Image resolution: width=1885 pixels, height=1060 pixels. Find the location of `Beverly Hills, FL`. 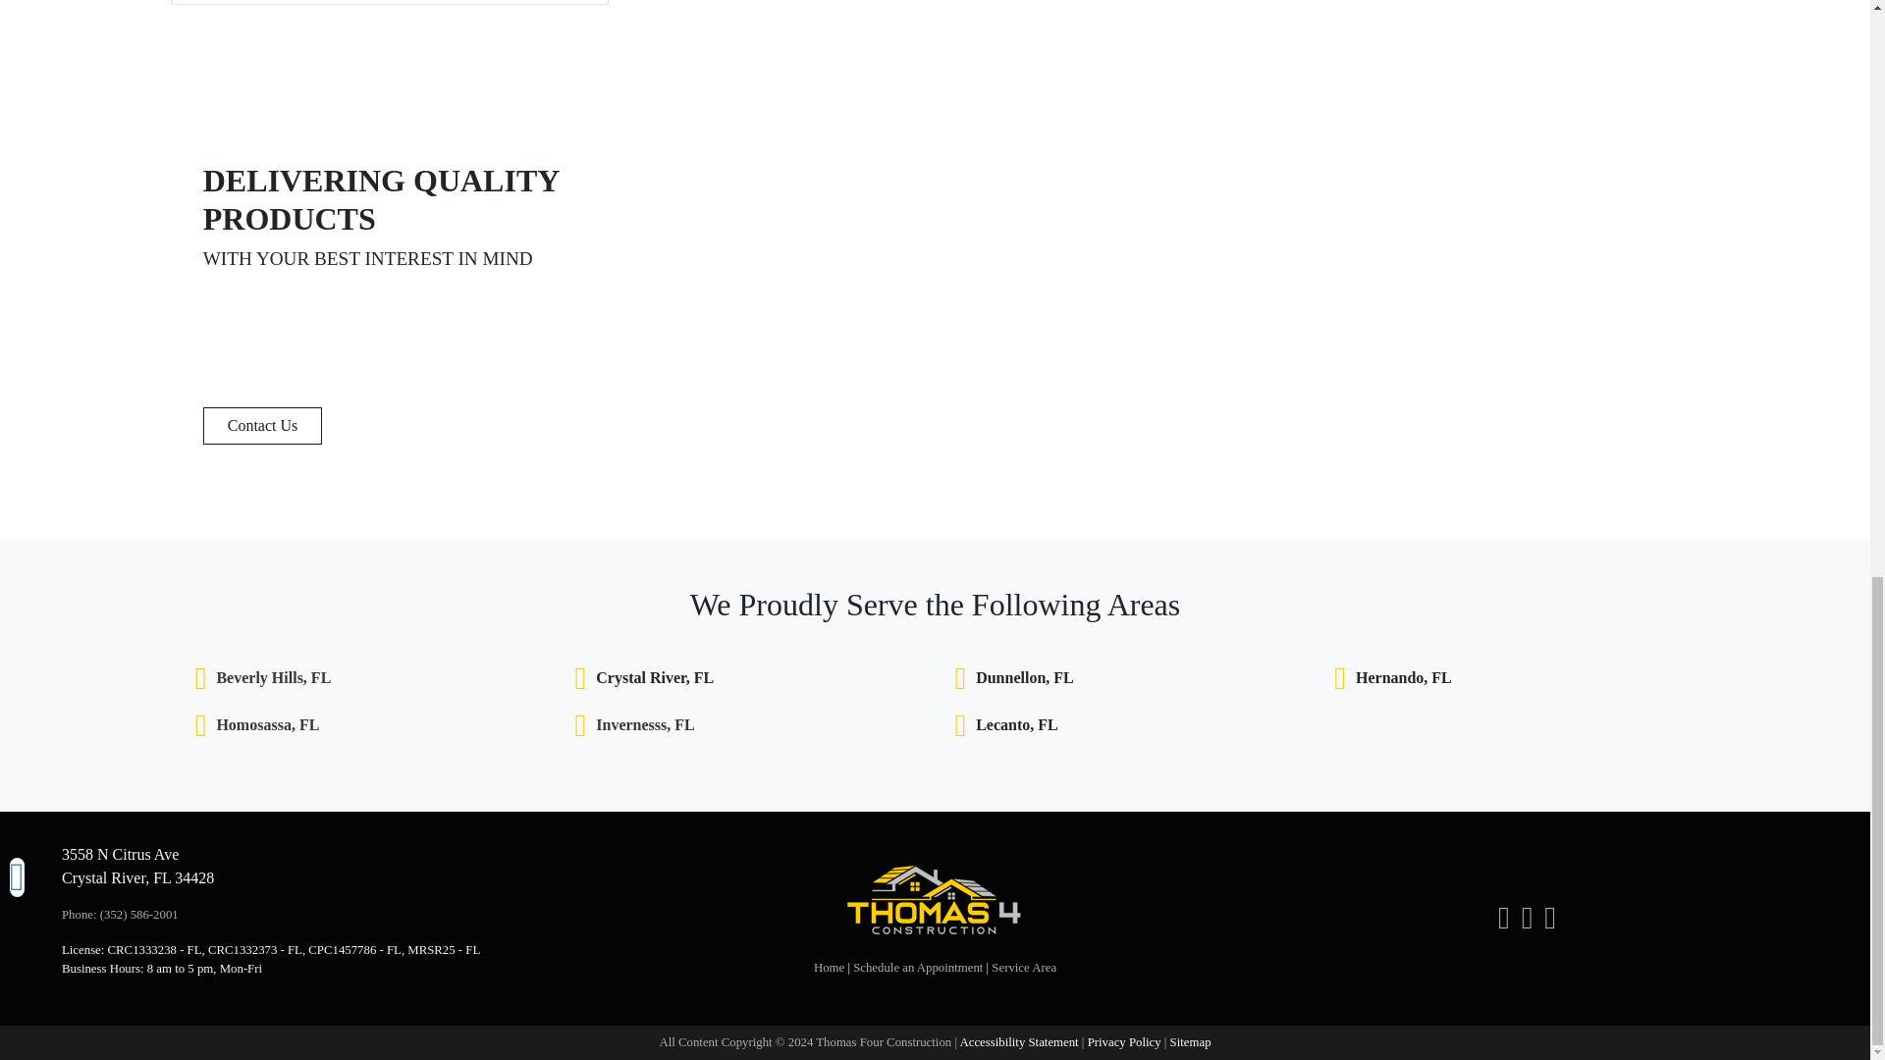

Beverly Hills, FL is located at coordinates (273, 678).